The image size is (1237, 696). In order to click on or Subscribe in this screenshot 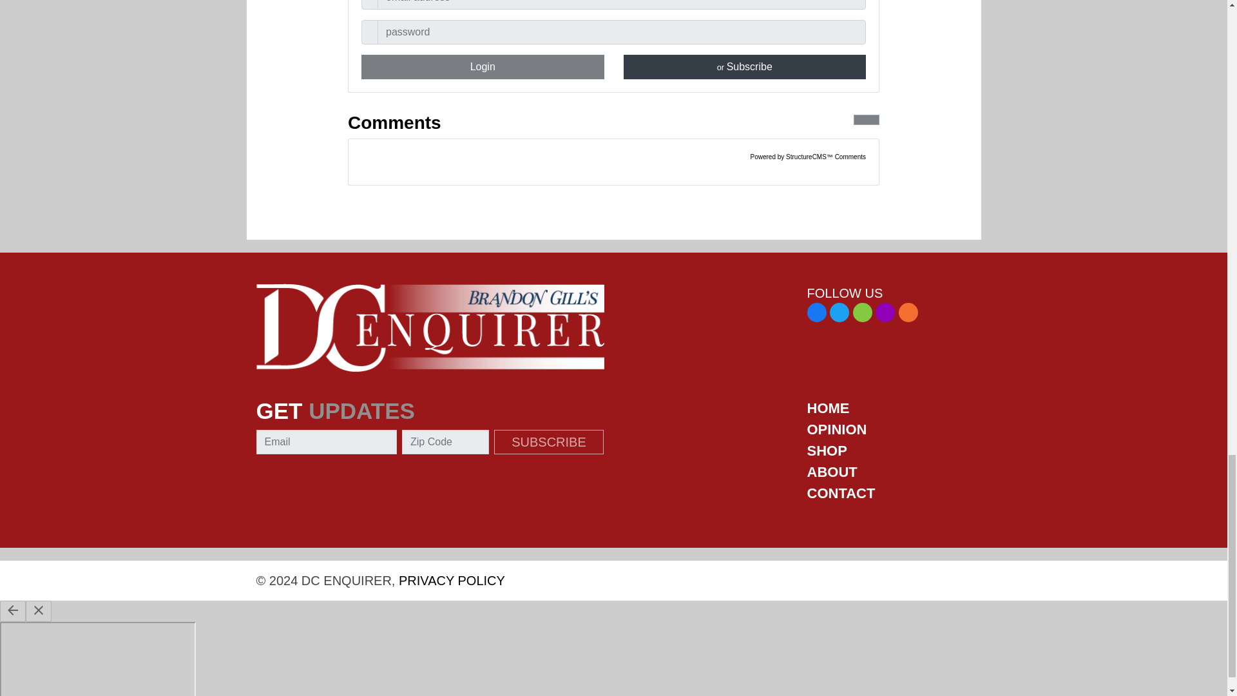, I will do `click(745, 67)`.